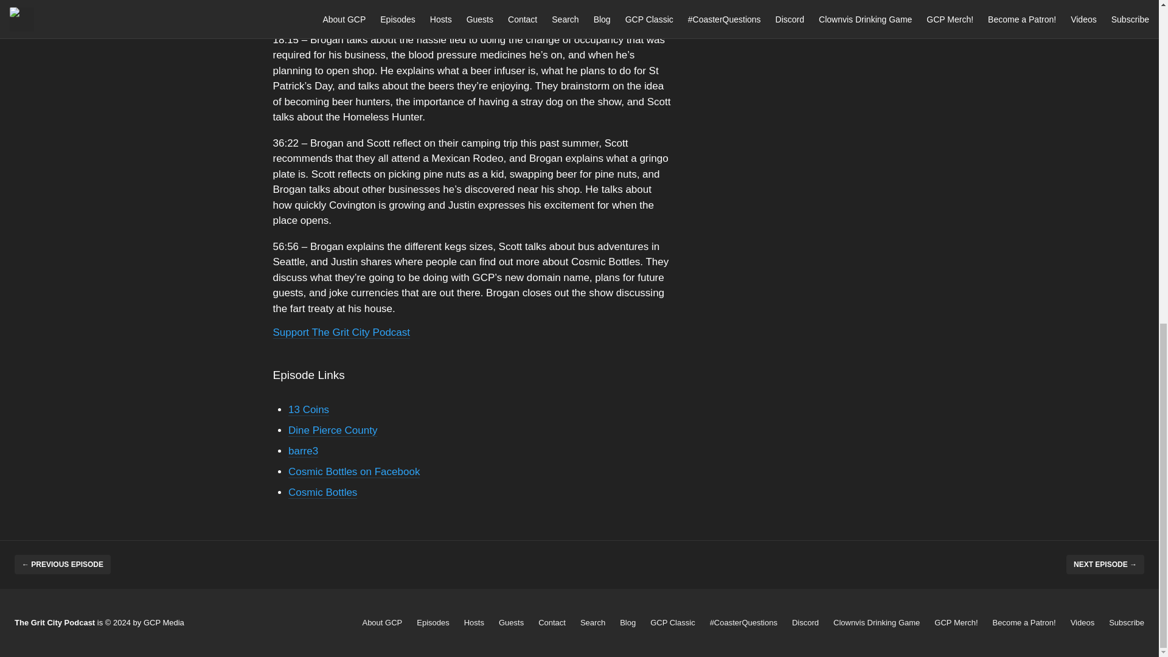 The width and height of the screenshot is (1168, 657). What do you see at coordinates (309, 409) in the screenshot?
I see `13 Coins` at bounding box center [309, 409].